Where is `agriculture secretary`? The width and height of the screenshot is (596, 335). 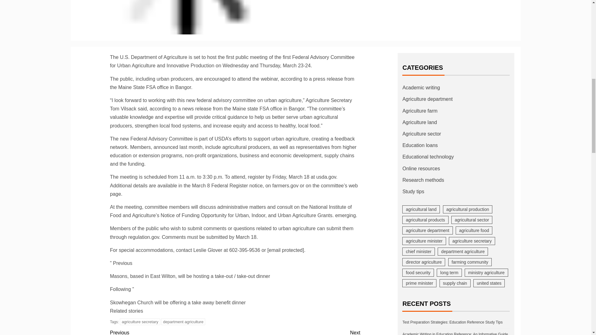 agriculture secretary is located at coordinates (140, 322).